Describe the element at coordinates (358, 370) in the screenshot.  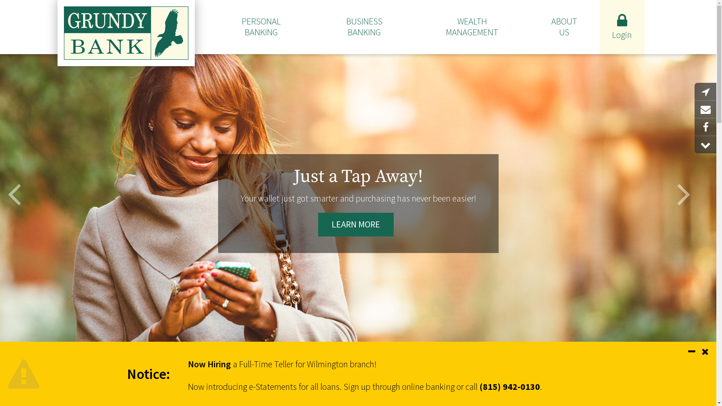
I see `Pause Slideshow` at that location.